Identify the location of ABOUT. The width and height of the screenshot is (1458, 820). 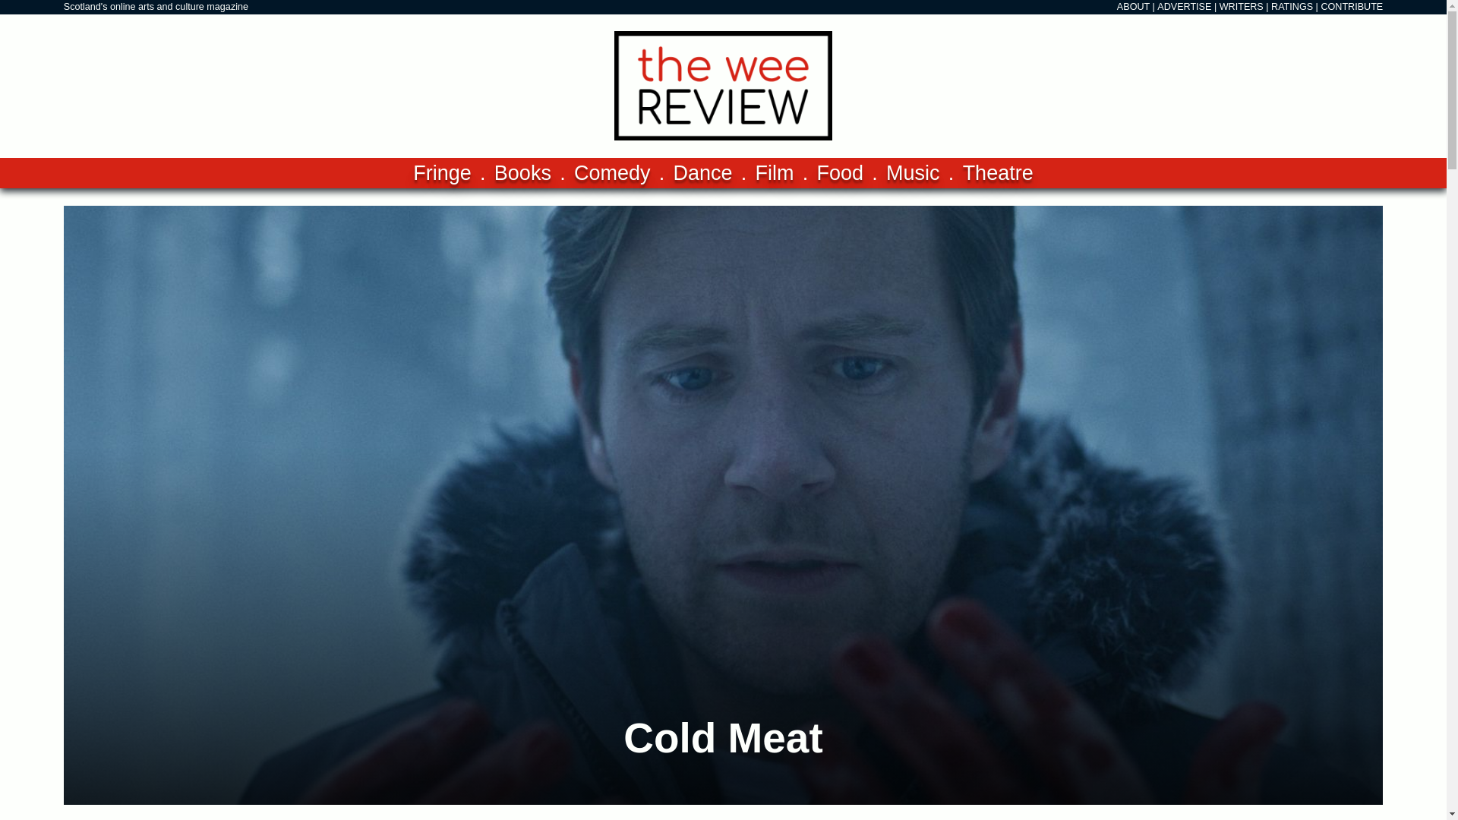
(1133, 7).